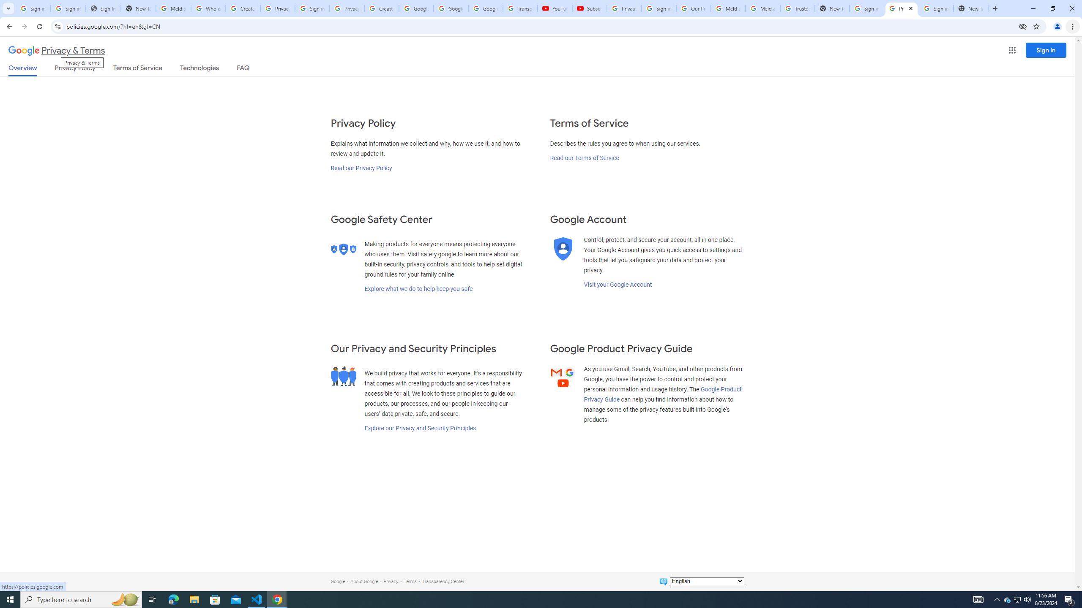  What do you see at coordinates (1057, 27) in the screenshot?
I see `You` at bounding box center [1057, 27].